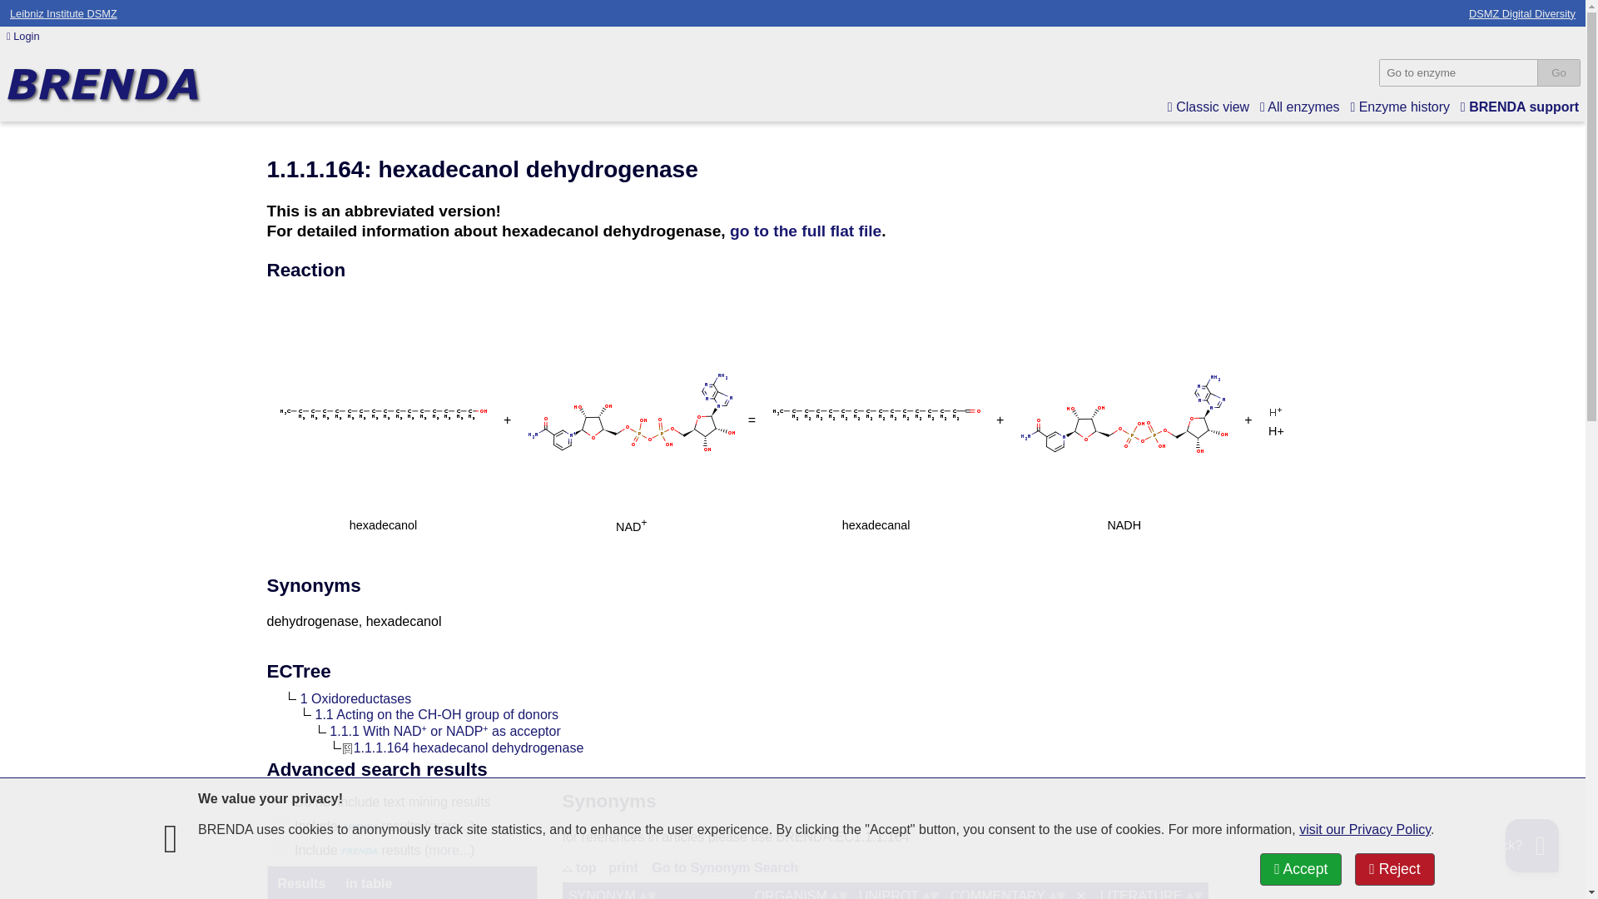 This screenshot has height=899, width=1598. What do you see at coordinates (463, 748) in the screenshot?
I see `Show enzyme 1.1.1.164` at bounding box center [463, 748].